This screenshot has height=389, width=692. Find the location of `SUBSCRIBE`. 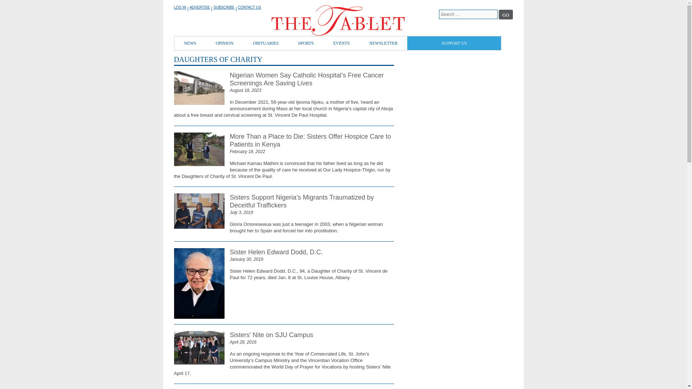

SUBSCRIBE is located at coordinates (223, 7).